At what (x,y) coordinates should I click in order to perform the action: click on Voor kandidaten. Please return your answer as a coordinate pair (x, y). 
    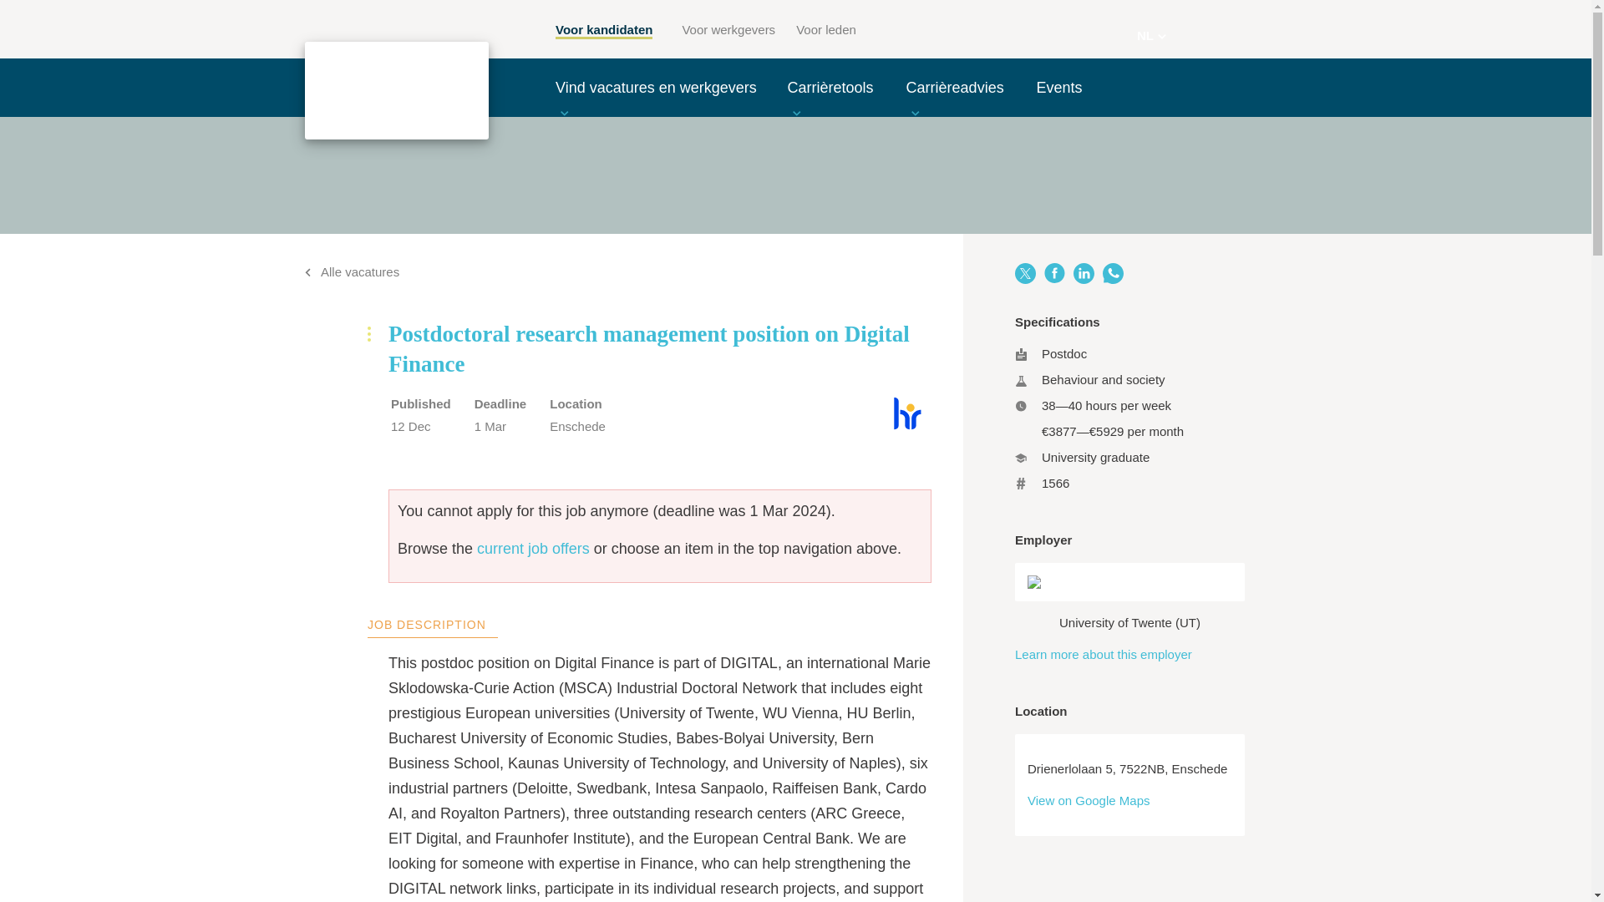
    Looking at the image, I should click on (603, 31).